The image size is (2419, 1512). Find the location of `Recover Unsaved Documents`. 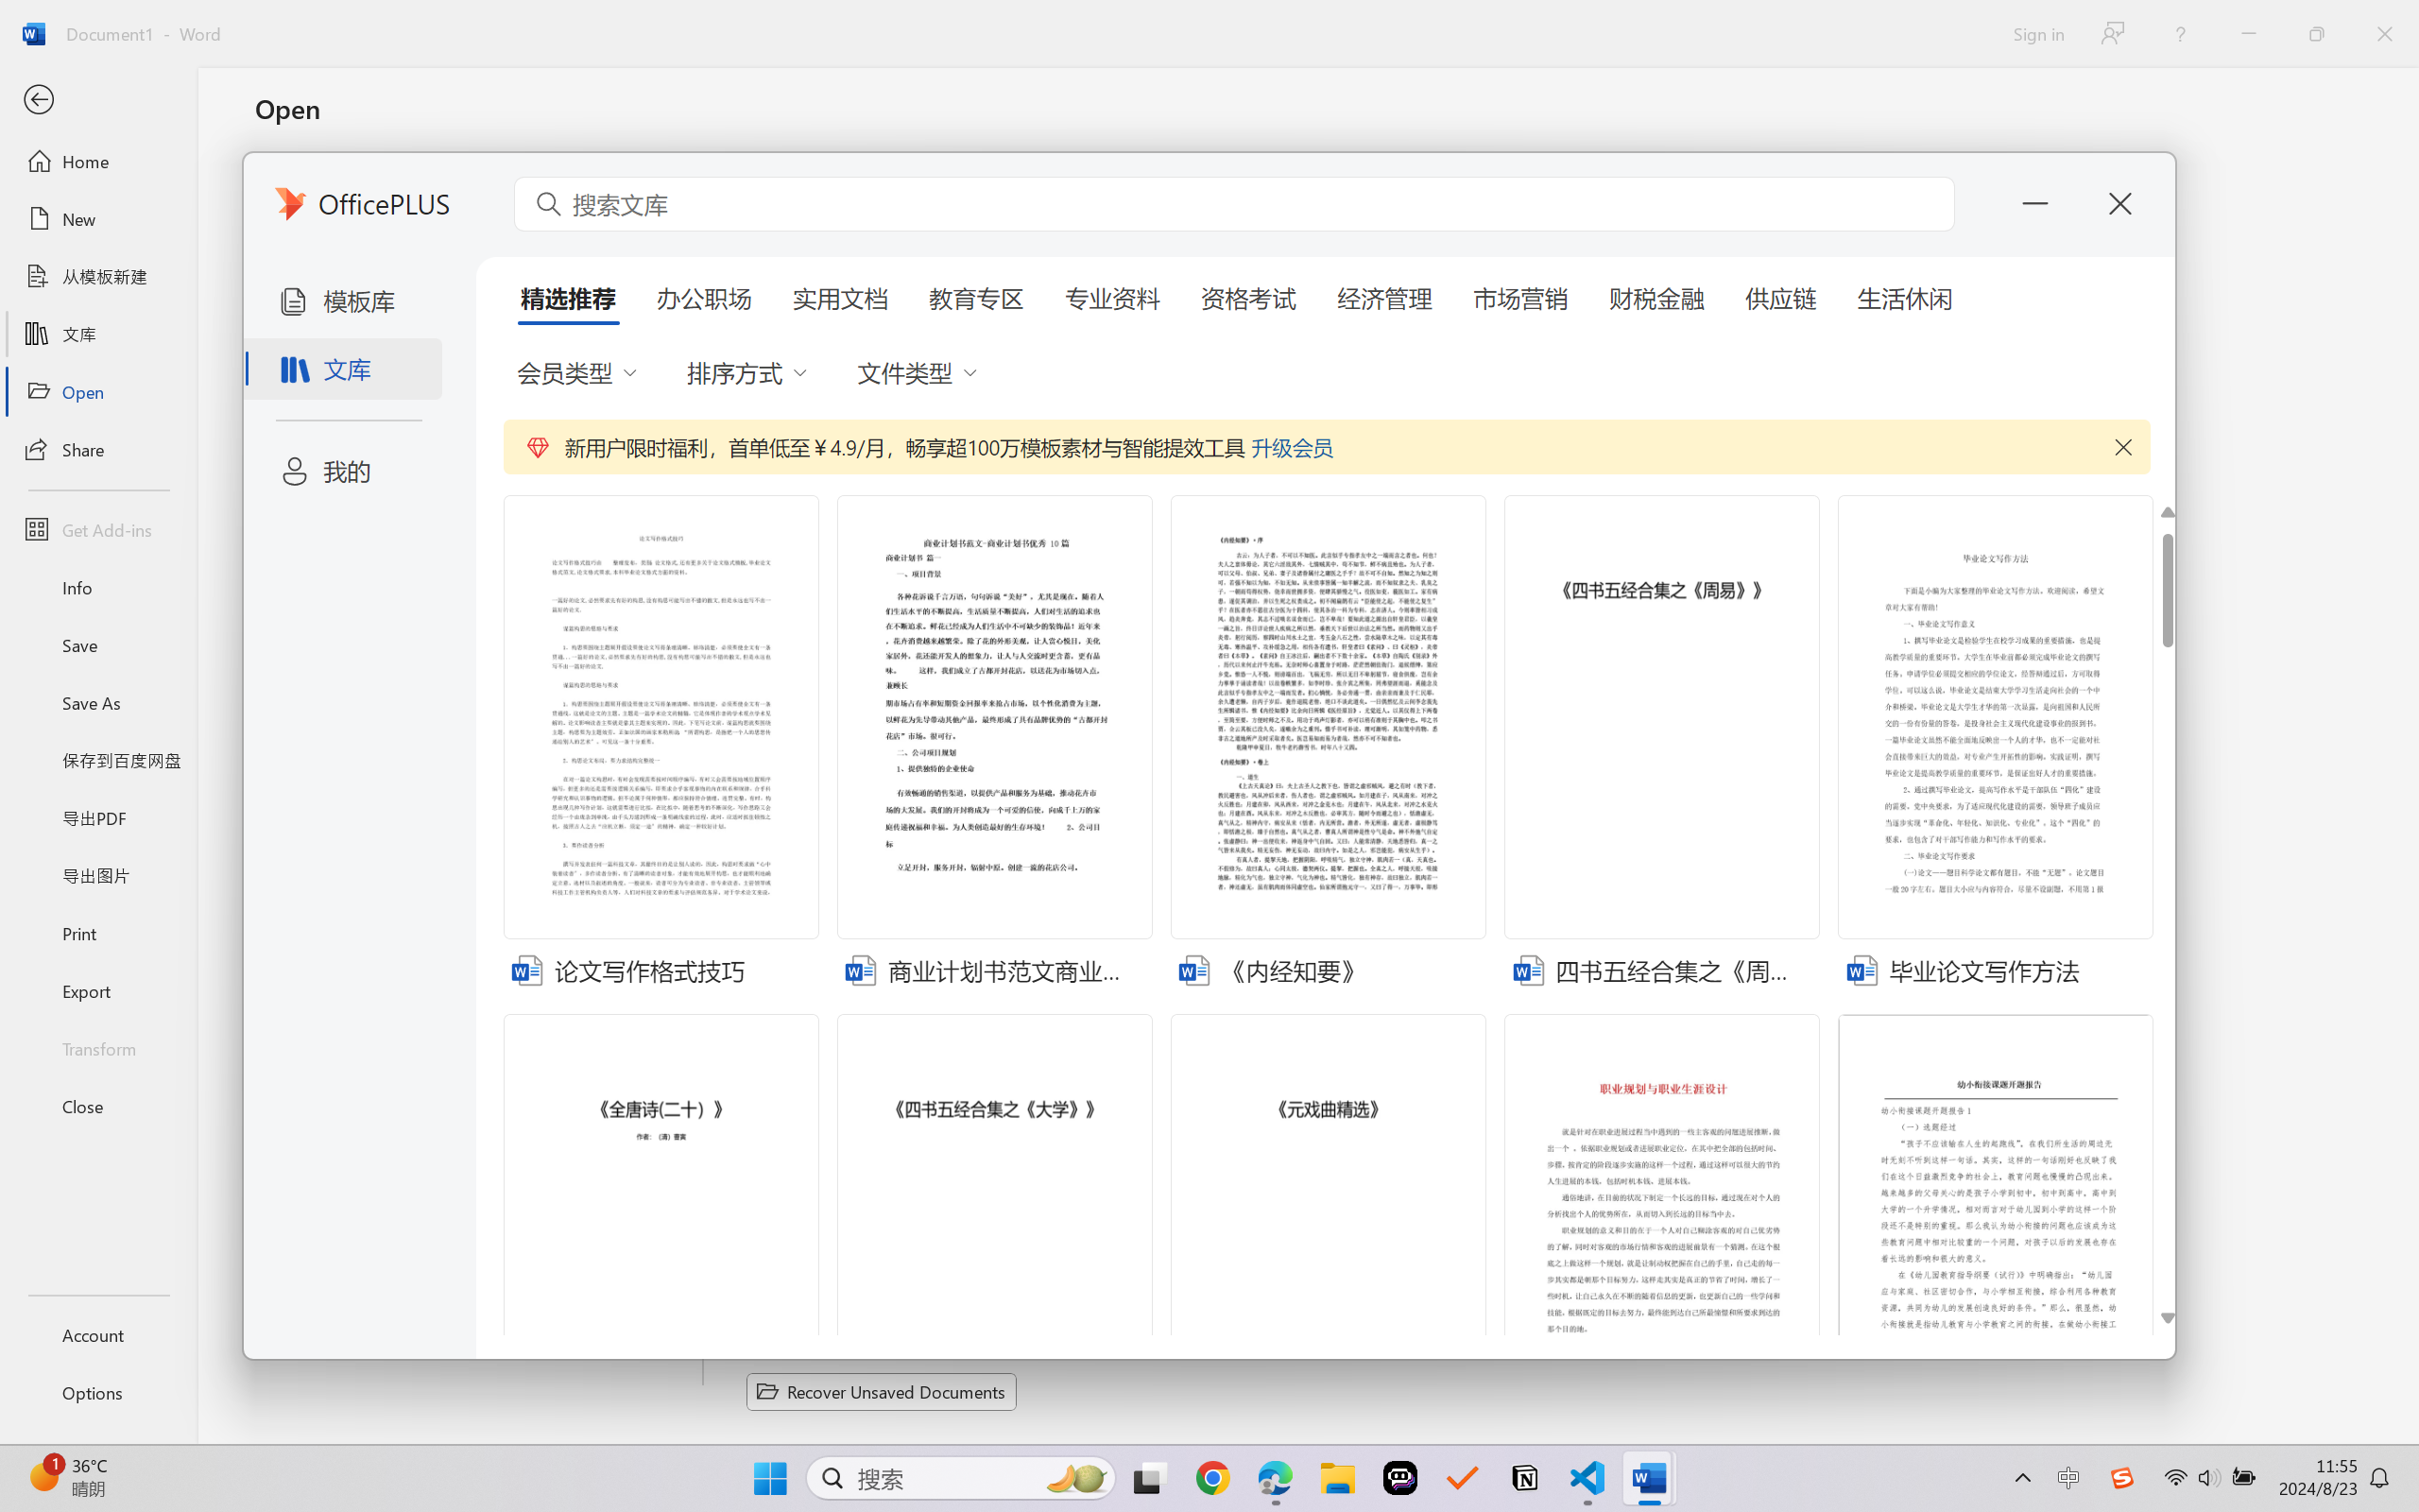

Recover Unsaved Documents is located at coordinates (882, 1391).